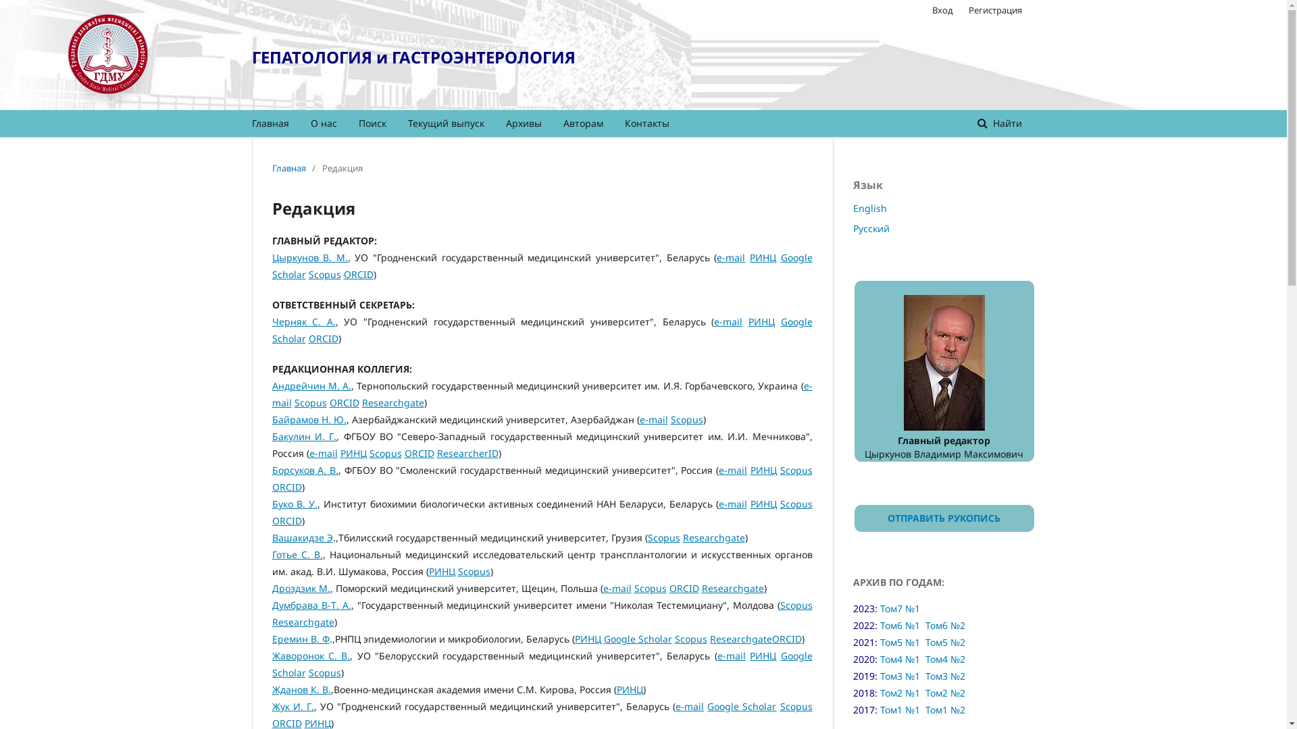 This screenshot has height=729, width=1297. What do you see at coordinates (869, 208) in the screenshot?
I see `English` at bounding box center [869, 208].